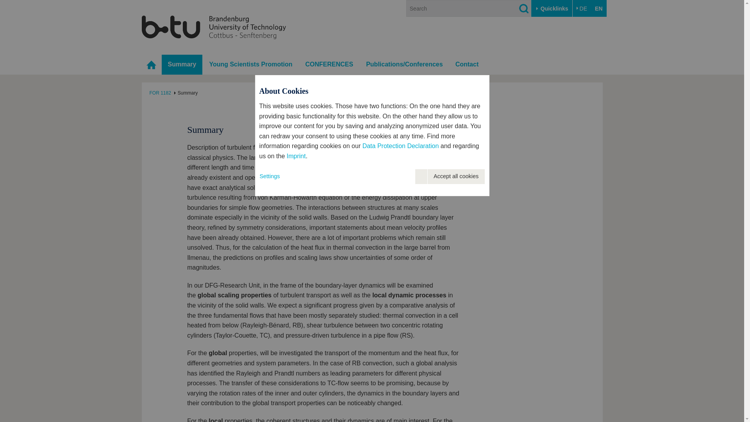 This screenshot has width=750, height=422. I want to click on Summary, so click(182, 65).